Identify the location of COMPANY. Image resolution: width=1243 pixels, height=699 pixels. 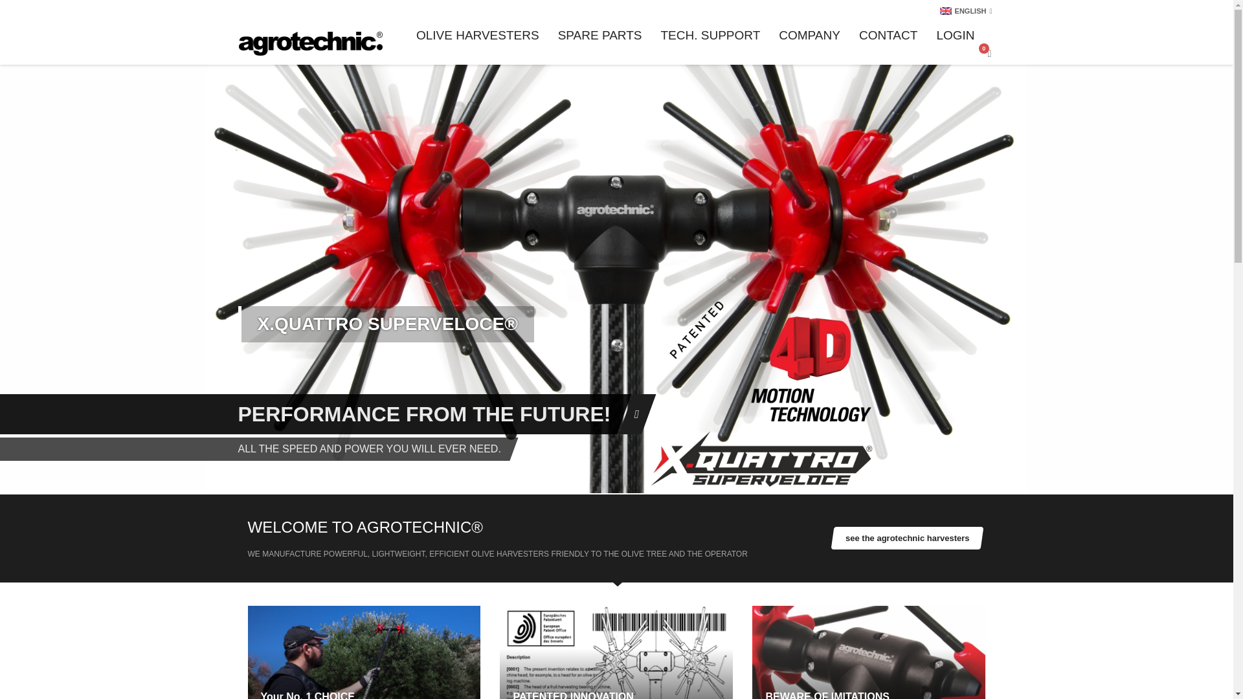
(809, 35).